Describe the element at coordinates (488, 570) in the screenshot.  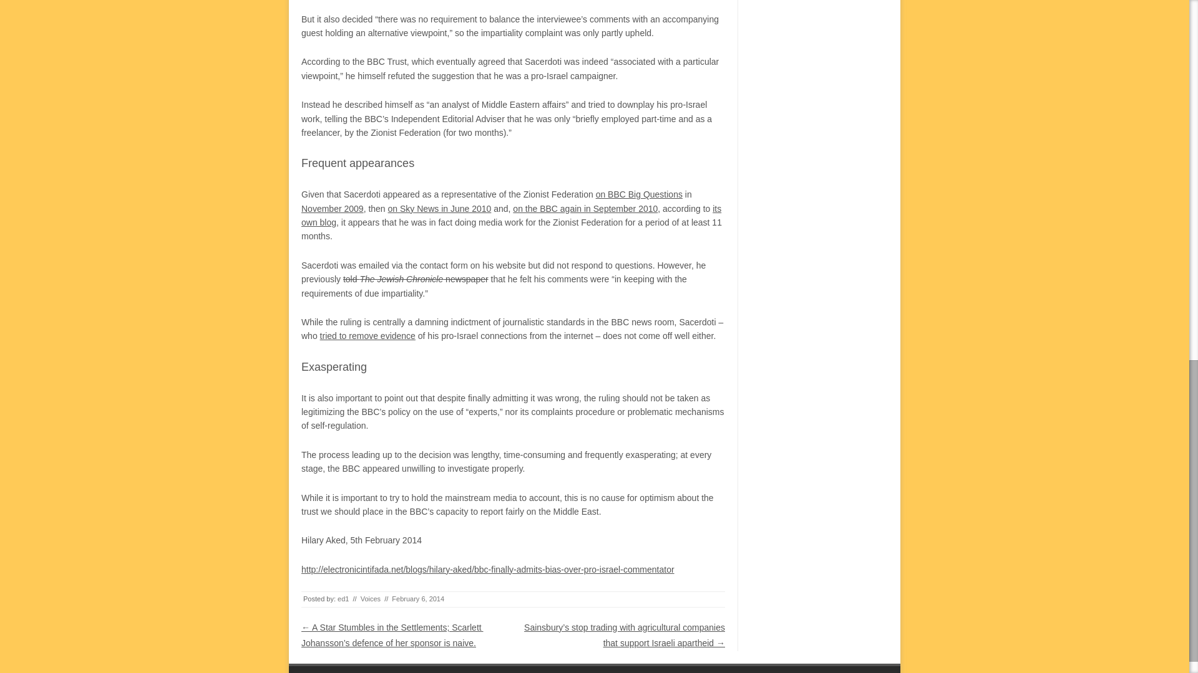
I see `BBC finally admist Bias` at that location.